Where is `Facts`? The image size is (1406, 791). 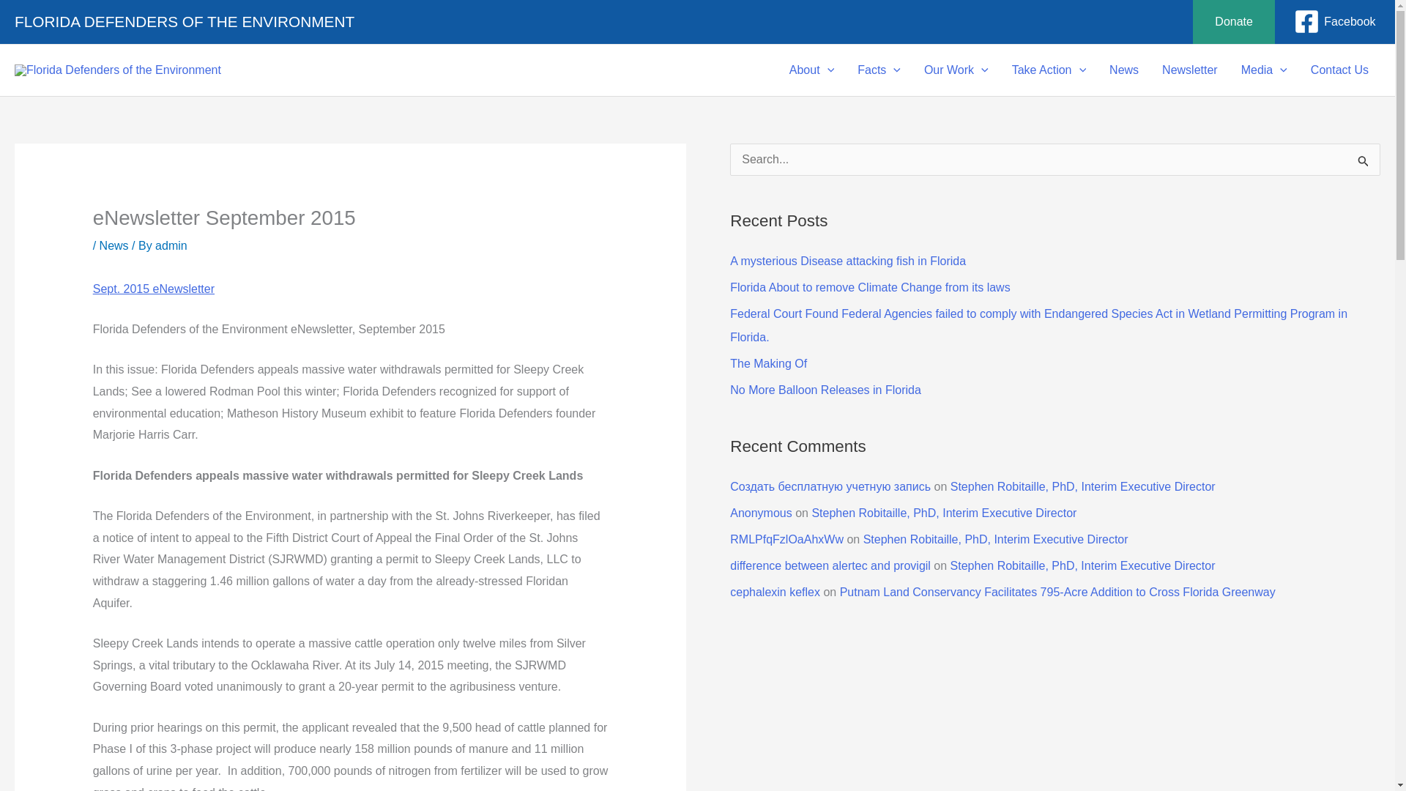
Facts is located at coordinates (879, 70).